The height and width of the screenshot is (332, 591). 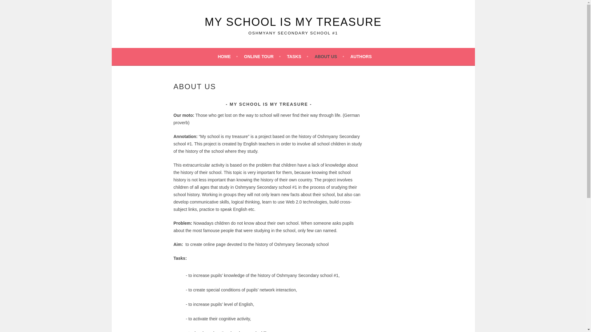 What do you see at coordinates (228, 57) in the screenshot?
I see `HOME` at bounding box center [228, 57].